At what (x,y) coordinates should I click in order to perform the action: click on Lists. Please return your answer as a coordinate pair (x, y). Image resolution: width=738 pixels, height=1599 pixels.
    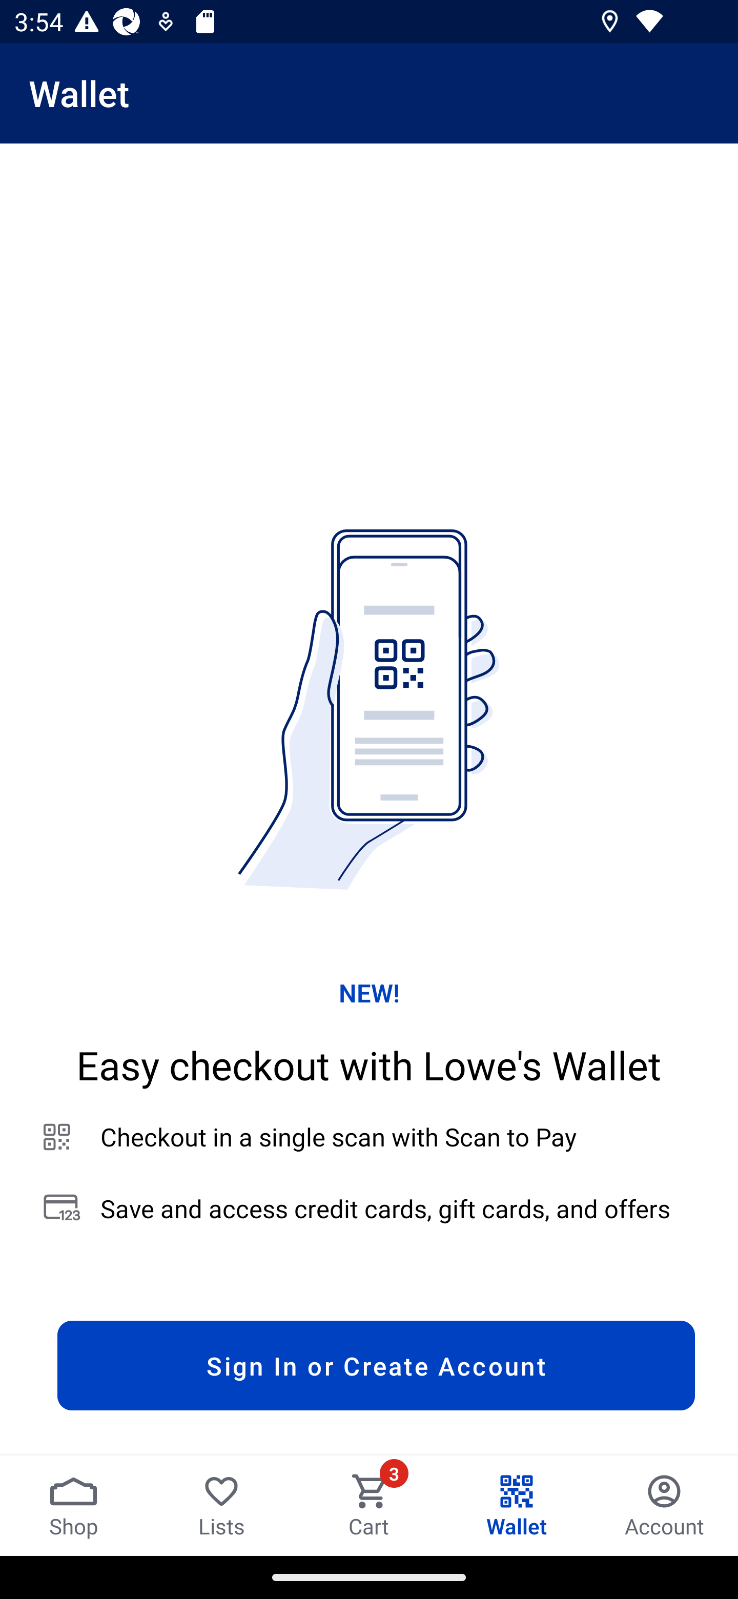
    Looking at the image, I should click on (221, 1505).